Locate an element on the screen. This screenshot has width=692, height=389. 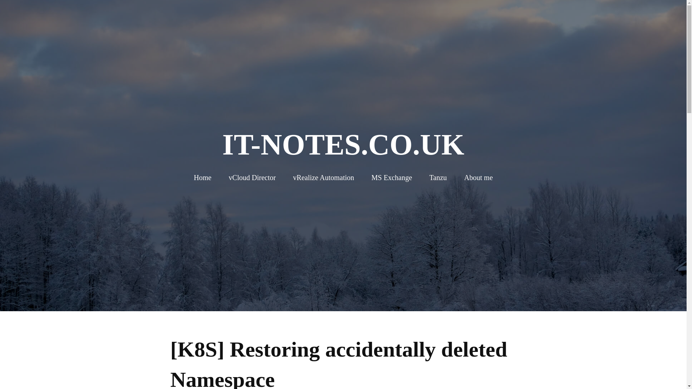
IT-NOTES.CO.UK is located at coordinates (343, 145).